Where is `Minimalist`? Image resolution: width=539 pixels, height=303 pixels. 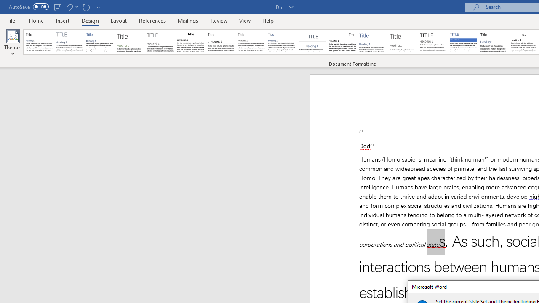
Minimalist is located at coordinates (433, 42).